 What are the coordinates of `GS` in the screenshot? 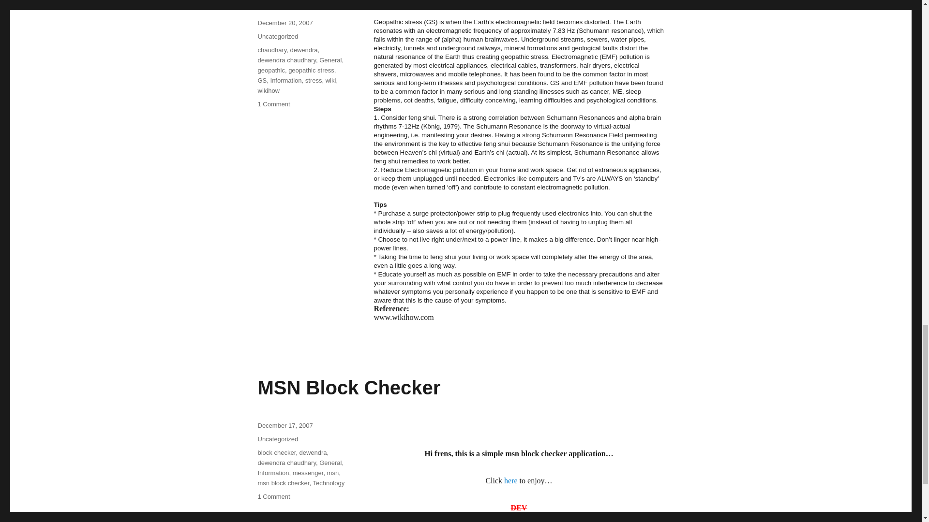 It's located at (262, 80).